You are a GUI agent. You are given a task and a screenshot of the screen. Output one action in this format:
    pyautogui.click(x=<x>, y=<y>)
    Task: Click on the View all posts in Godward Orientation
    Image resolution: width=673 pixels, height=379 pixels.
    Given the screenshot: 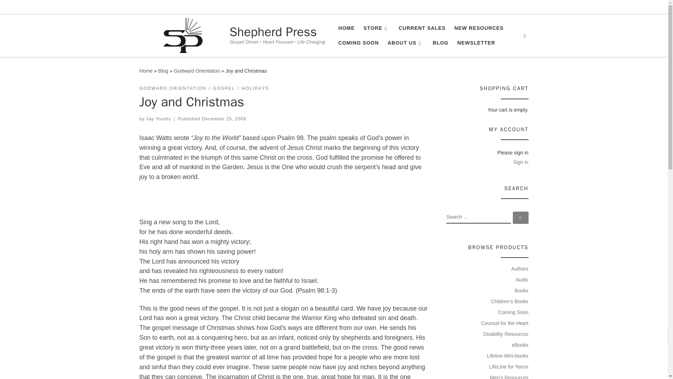 What is the action you would take?
    pyautogui.click(x=173, y=88)
    